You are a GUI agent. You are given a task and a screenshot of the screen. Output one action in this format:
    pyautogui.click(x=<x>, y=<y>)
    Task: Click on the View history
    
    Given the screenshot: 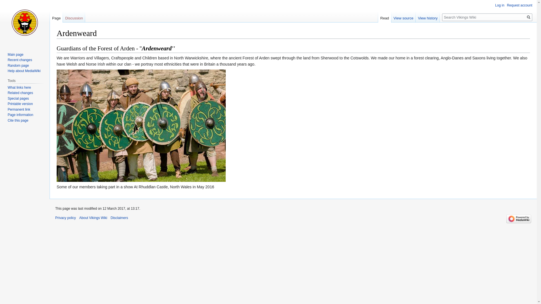 What is the action you would take?
    pyautogui.click(x=427, y=17)
    